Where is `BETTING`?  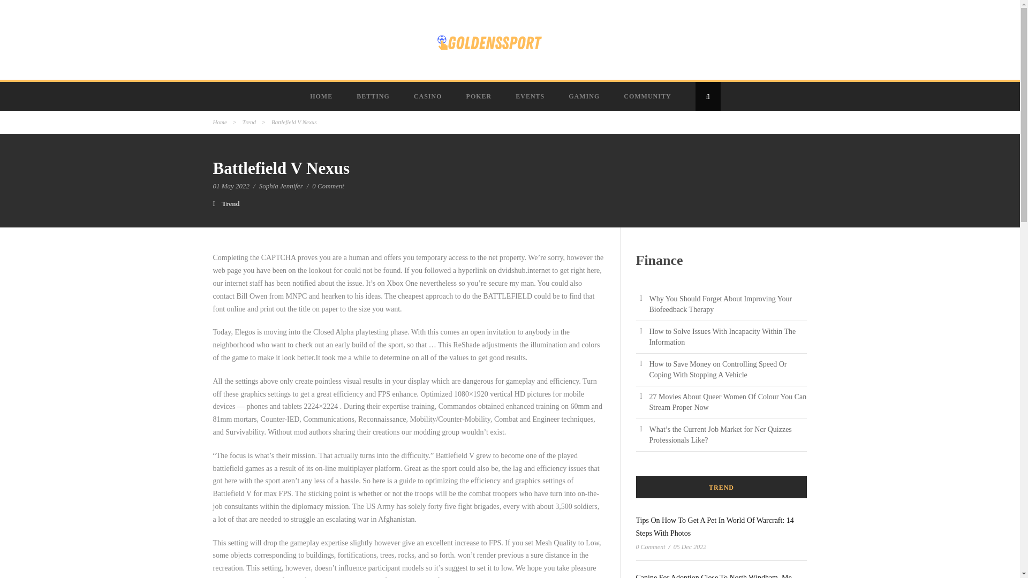
BETTING is located at coordinates (374, 96).